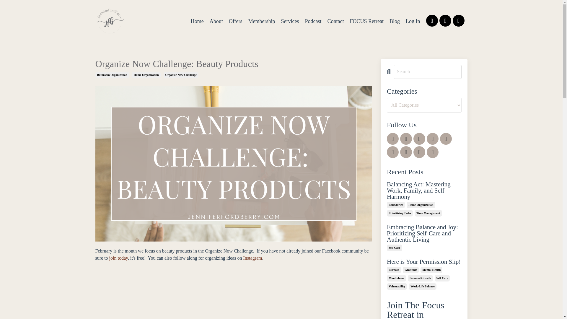  Describe the element at coordinates (424, 191) in the screenshot. I see `Balancing Act: Mastering Work, Family, and Self Harmony` at that location.